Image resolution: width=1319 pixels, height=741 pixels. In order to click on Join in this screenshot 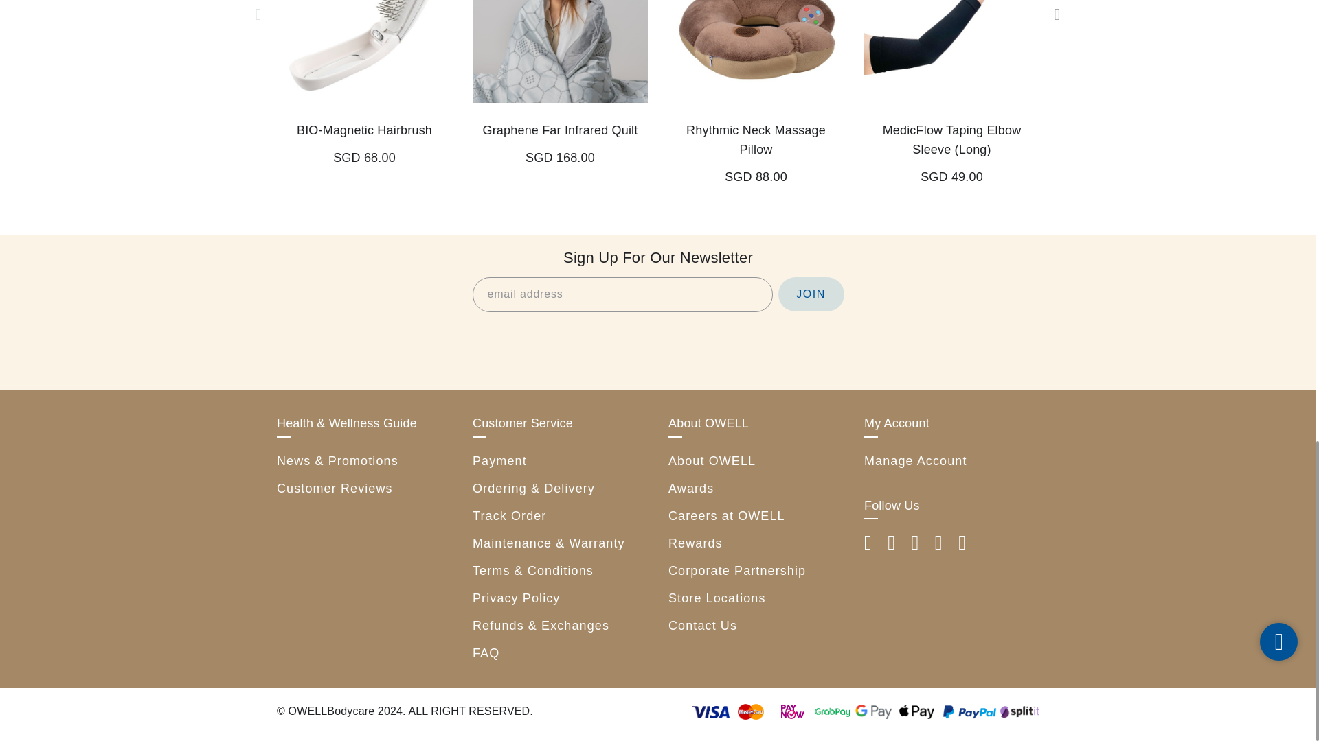, I will do `click(811, 294)`.